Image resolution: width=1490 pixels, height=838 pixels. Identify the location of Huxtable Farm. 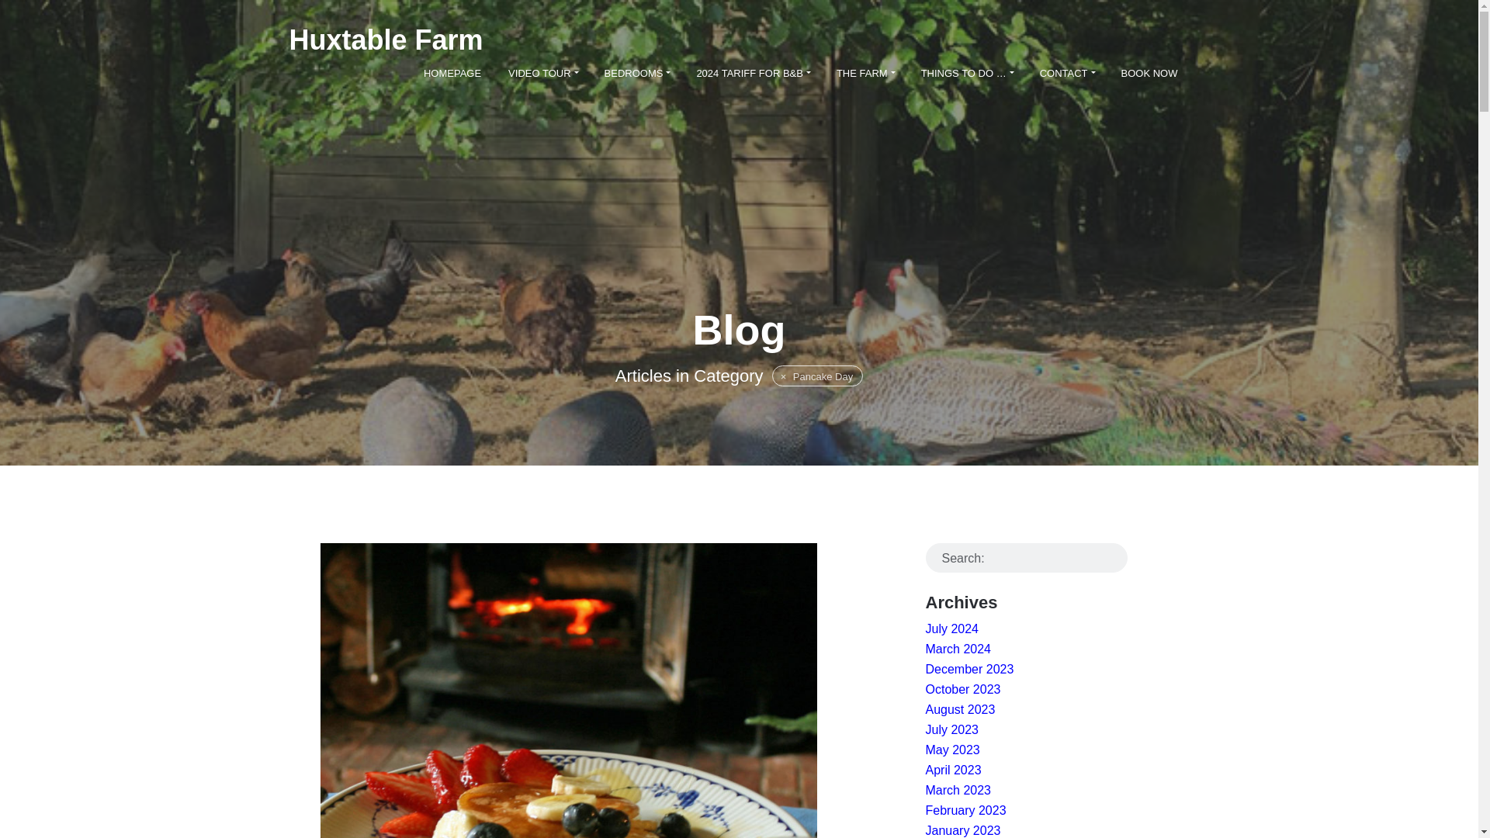
(386, 40).